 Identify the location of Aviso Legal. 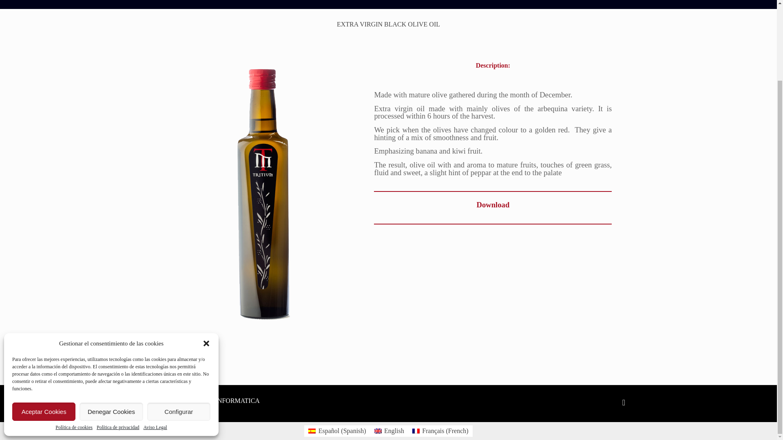
(155, 334).